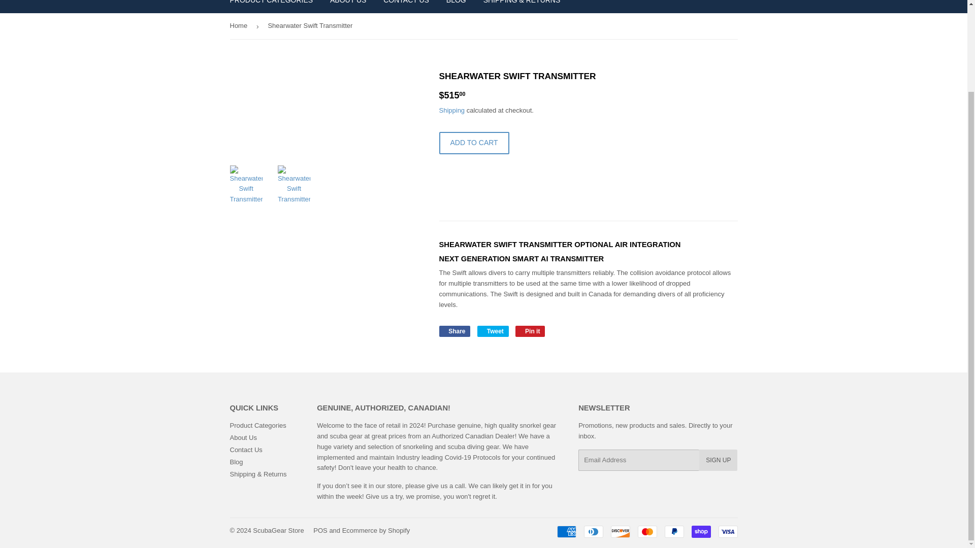 This screenshot has height=548, width=975. I want to click on Product Categories, so click(257, 425).